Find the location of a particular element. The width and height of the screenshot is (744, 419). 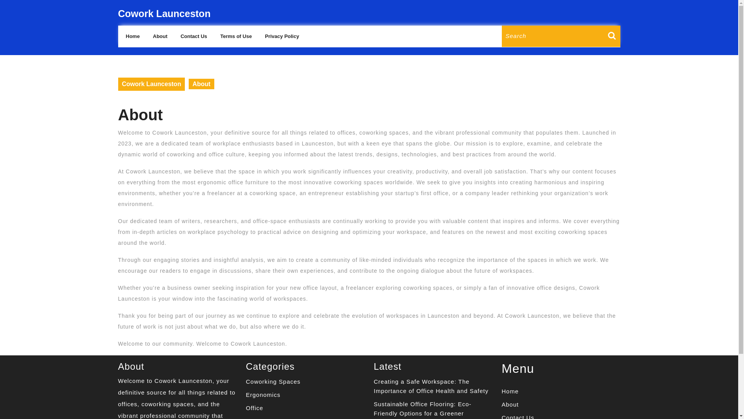

Home is located at coordinates (133, 36).